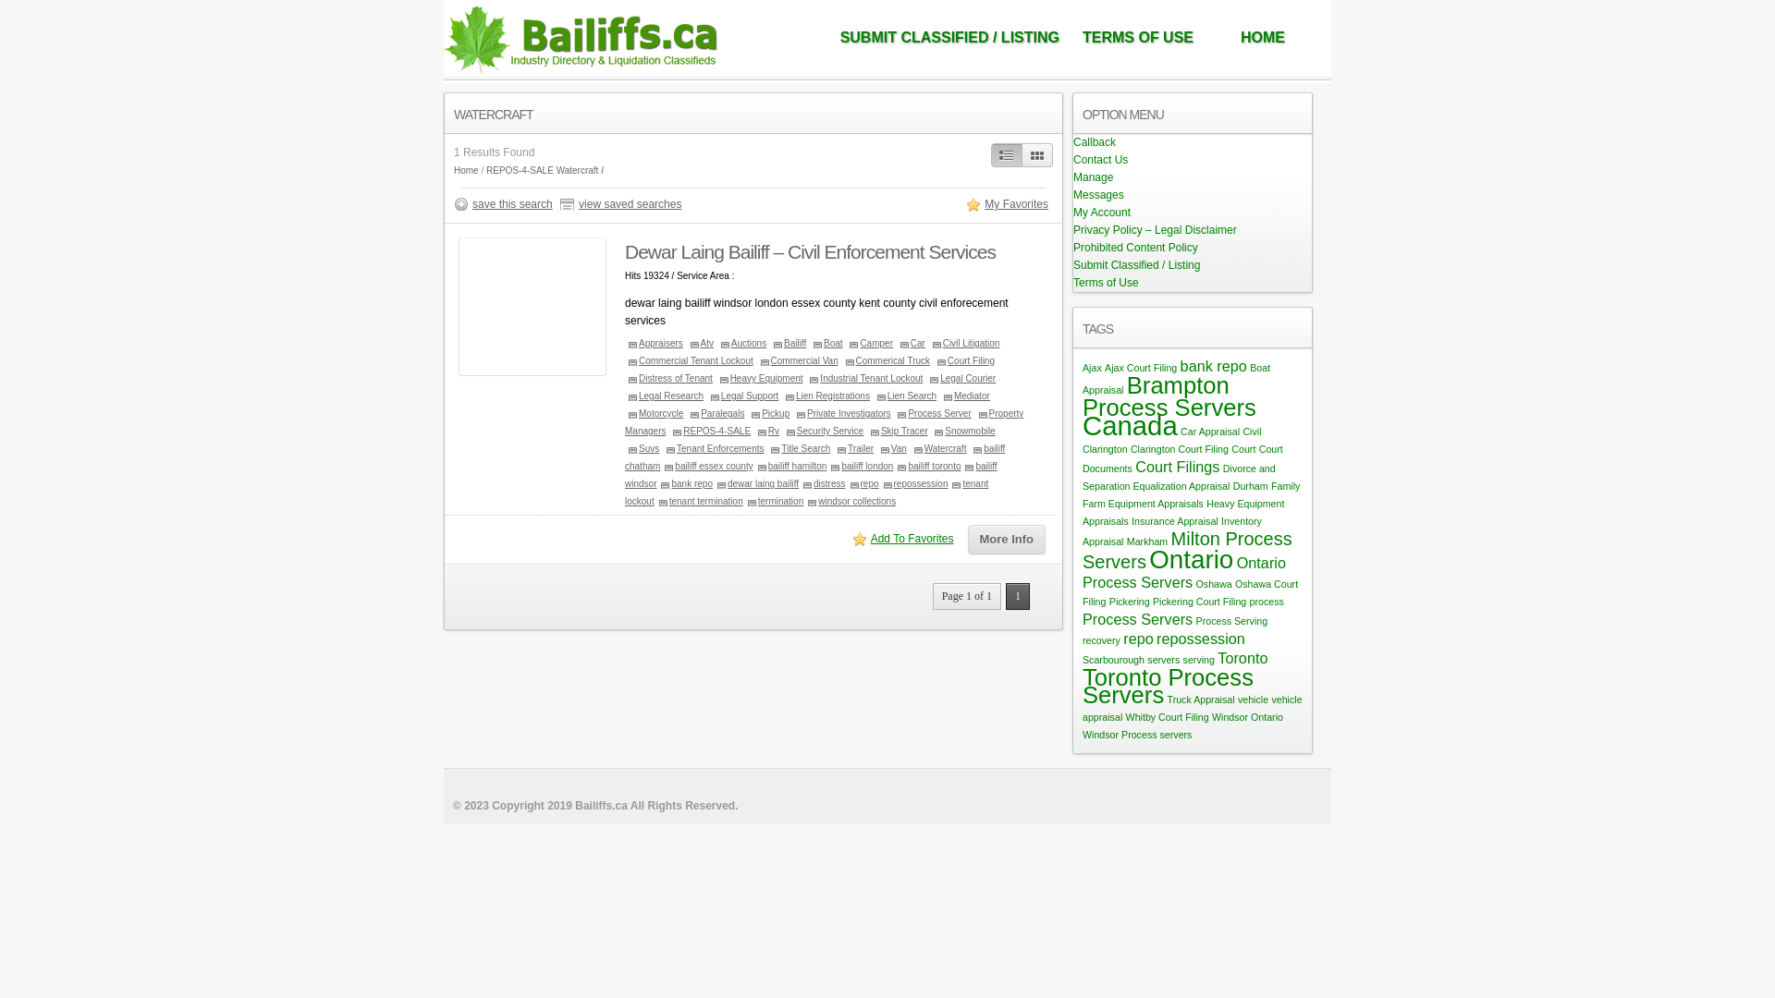 The height and width of the screenshot is (998, 1775). What do you see at coordinates (927, 466) in the screenshot?
I see `bailiff toronto` at bounding box center [927, 466].